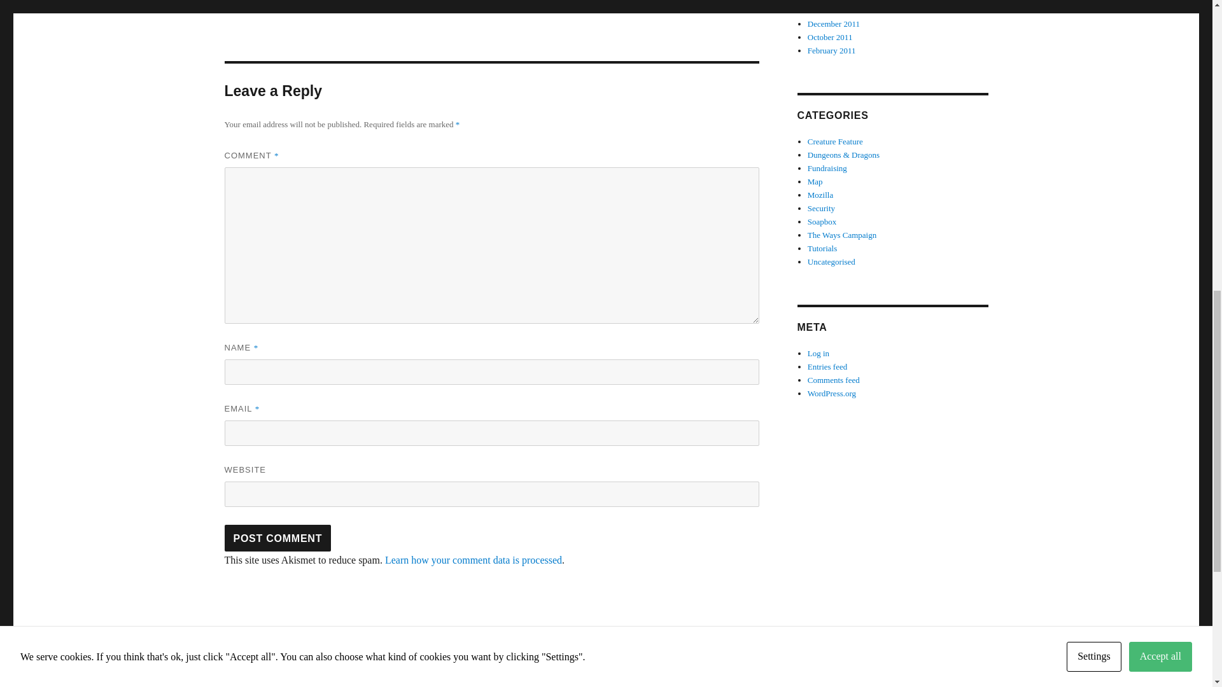 The width and height of the screenshot is (1222, 687). What do you see at coordinates (834, 24) in the screenshot?
I see `December 2011` at bounding box center [834, 24].